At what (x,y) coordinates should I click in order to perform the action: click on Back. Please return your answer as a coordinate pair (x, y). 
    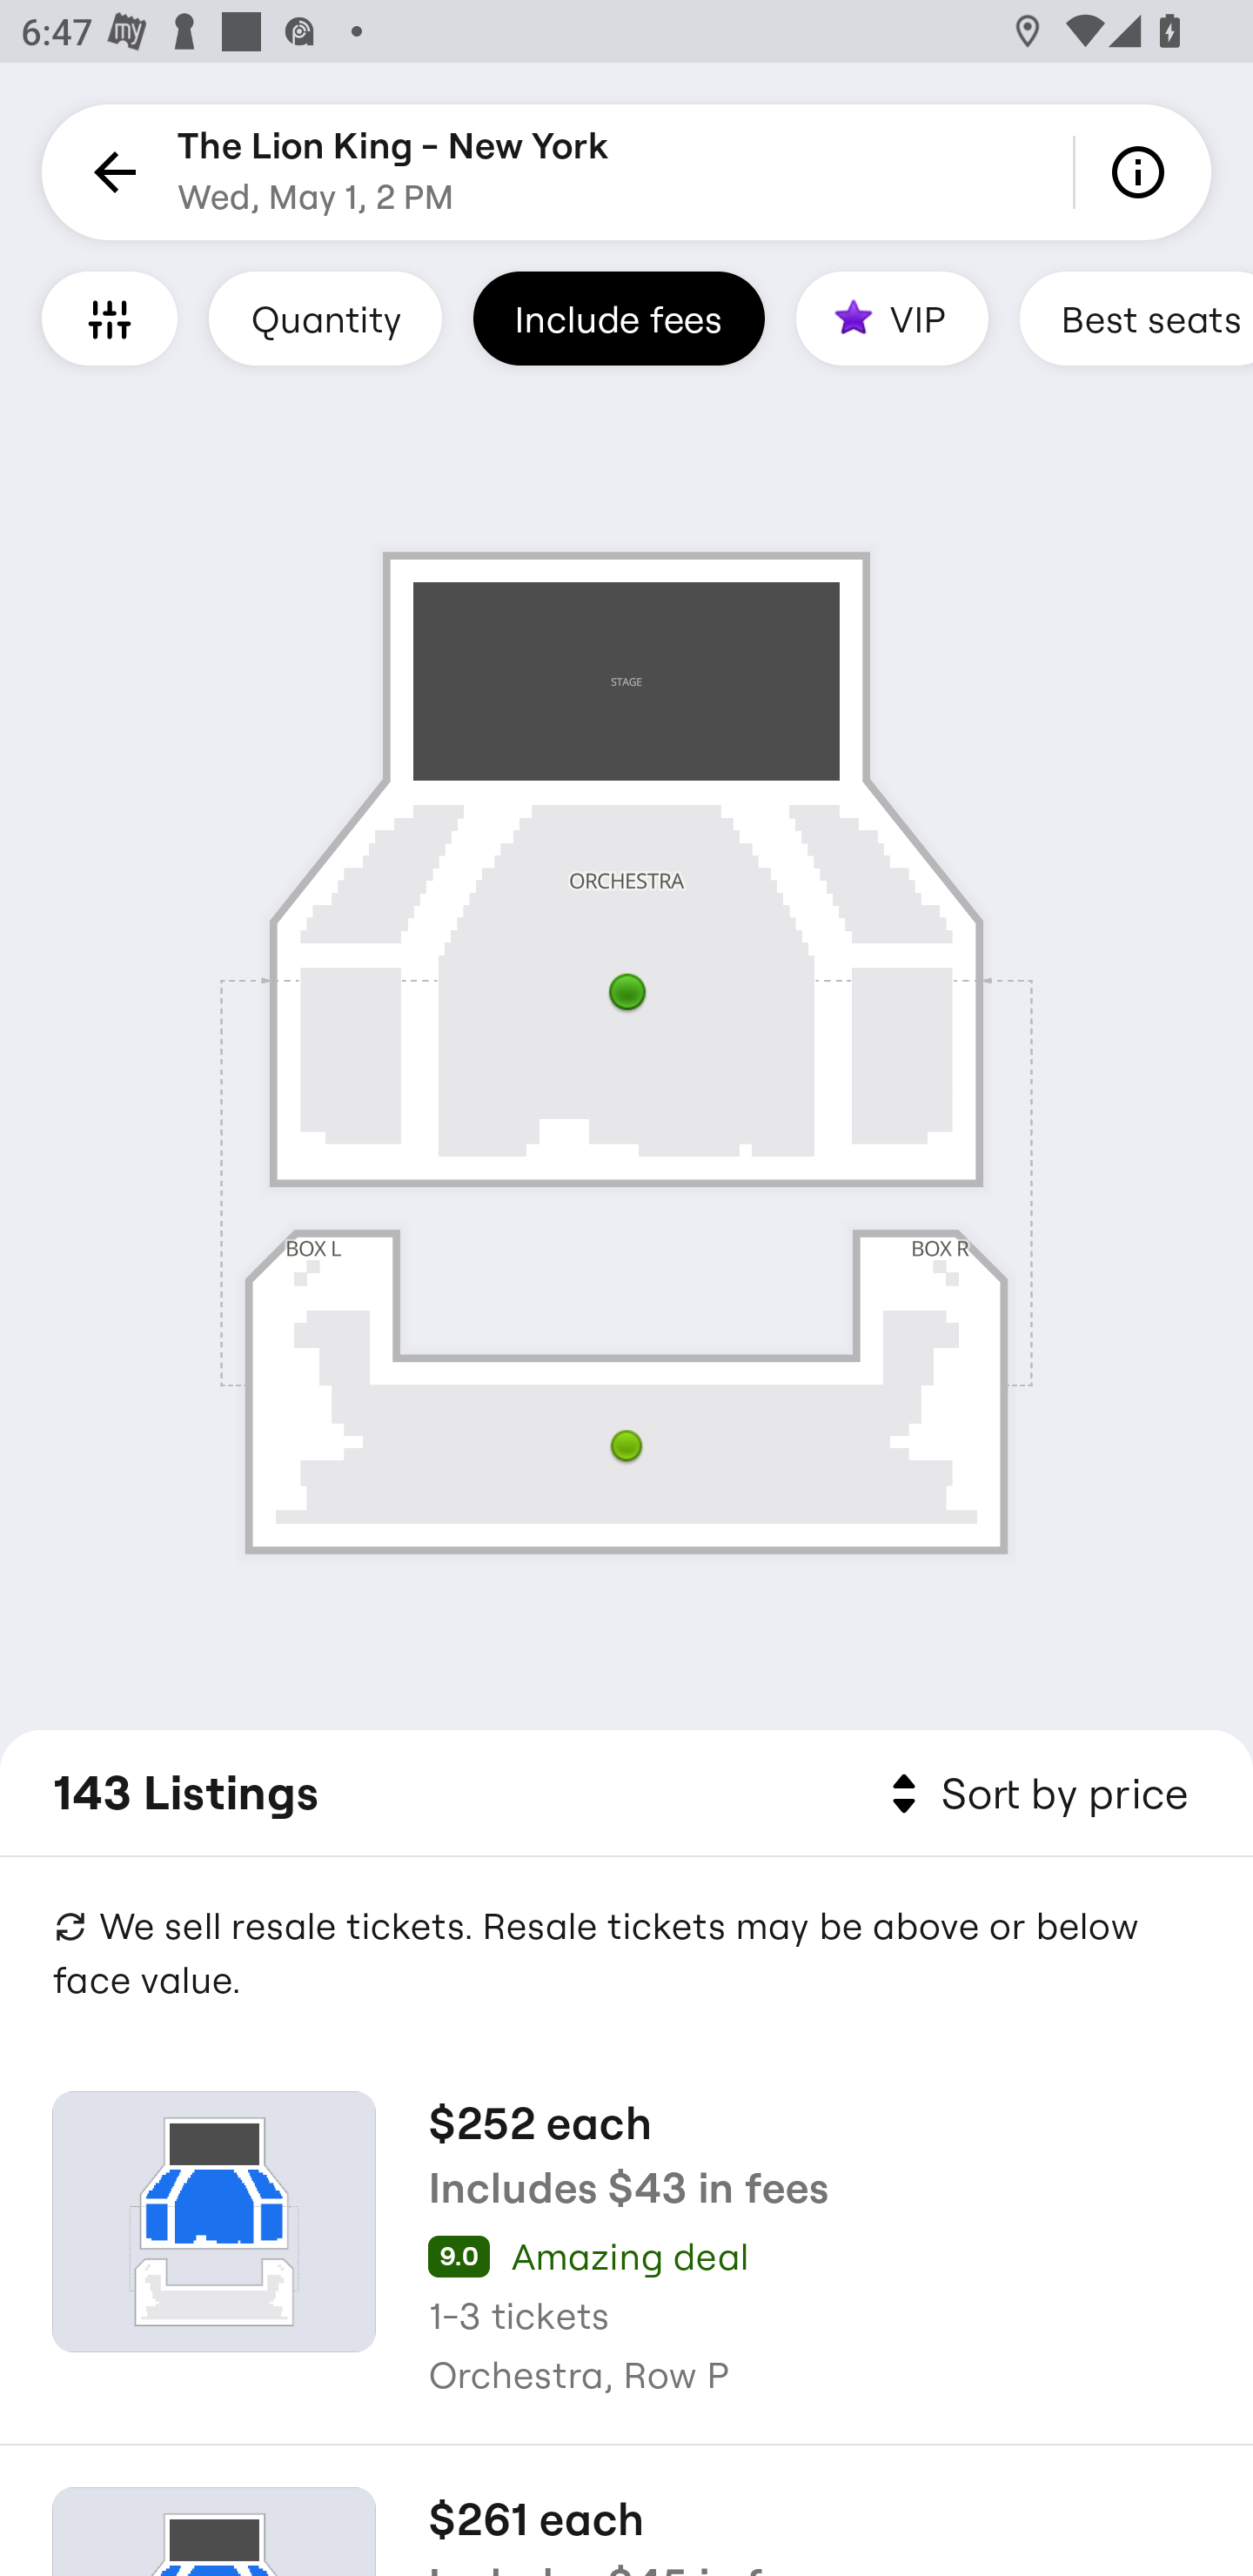
    Looking at the image, I should click on (110, 172).